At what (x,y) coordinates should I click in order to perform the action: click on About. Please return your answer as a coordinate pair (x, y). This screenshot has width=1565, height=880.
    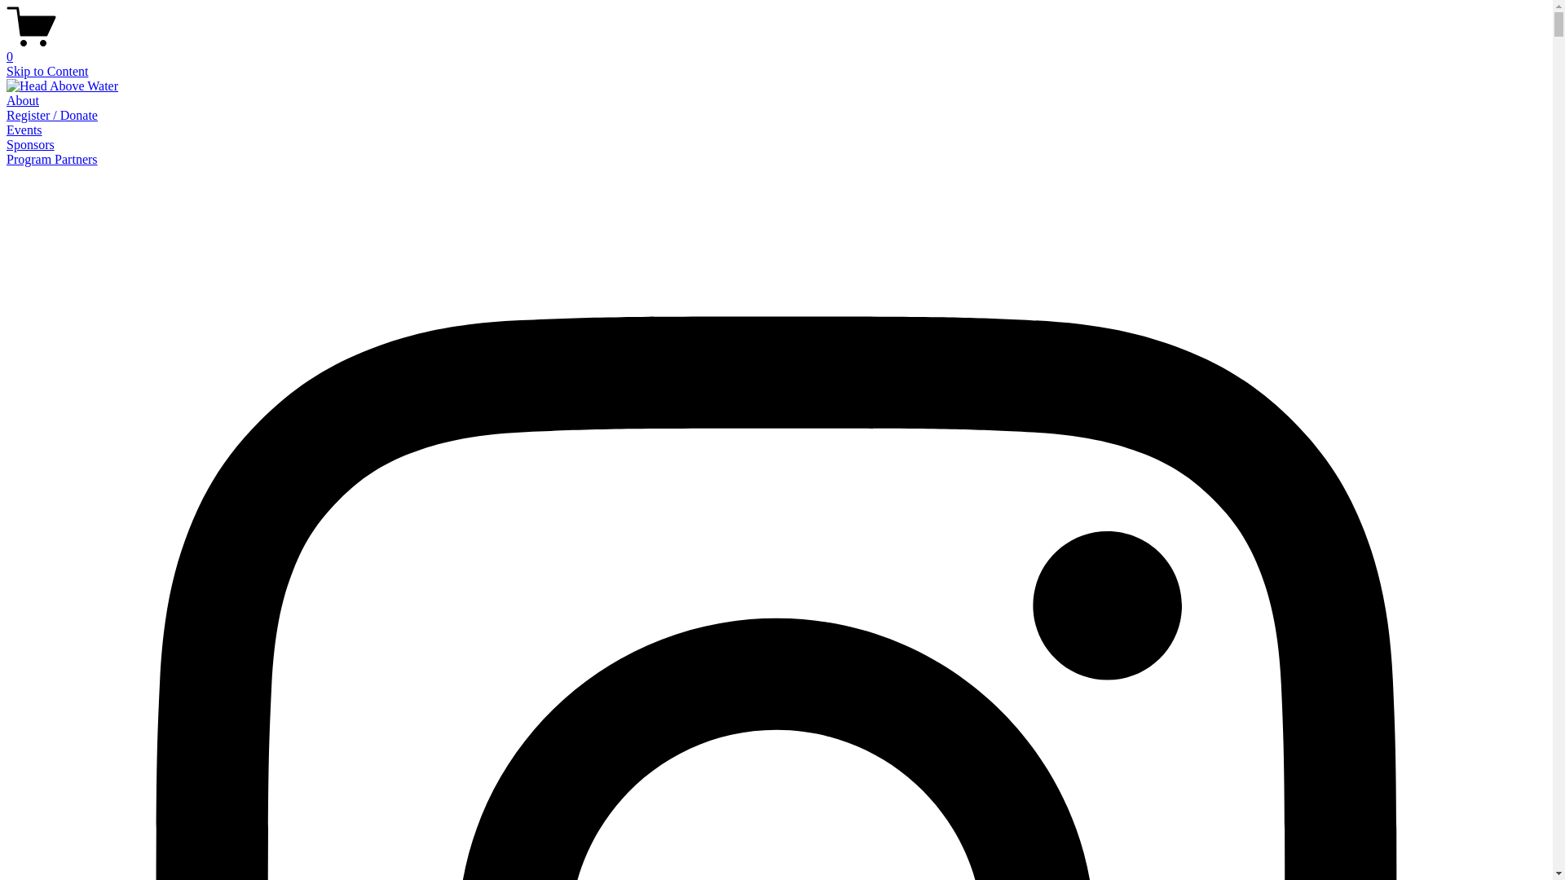
    Looking at the image, I should click on (23, 101).